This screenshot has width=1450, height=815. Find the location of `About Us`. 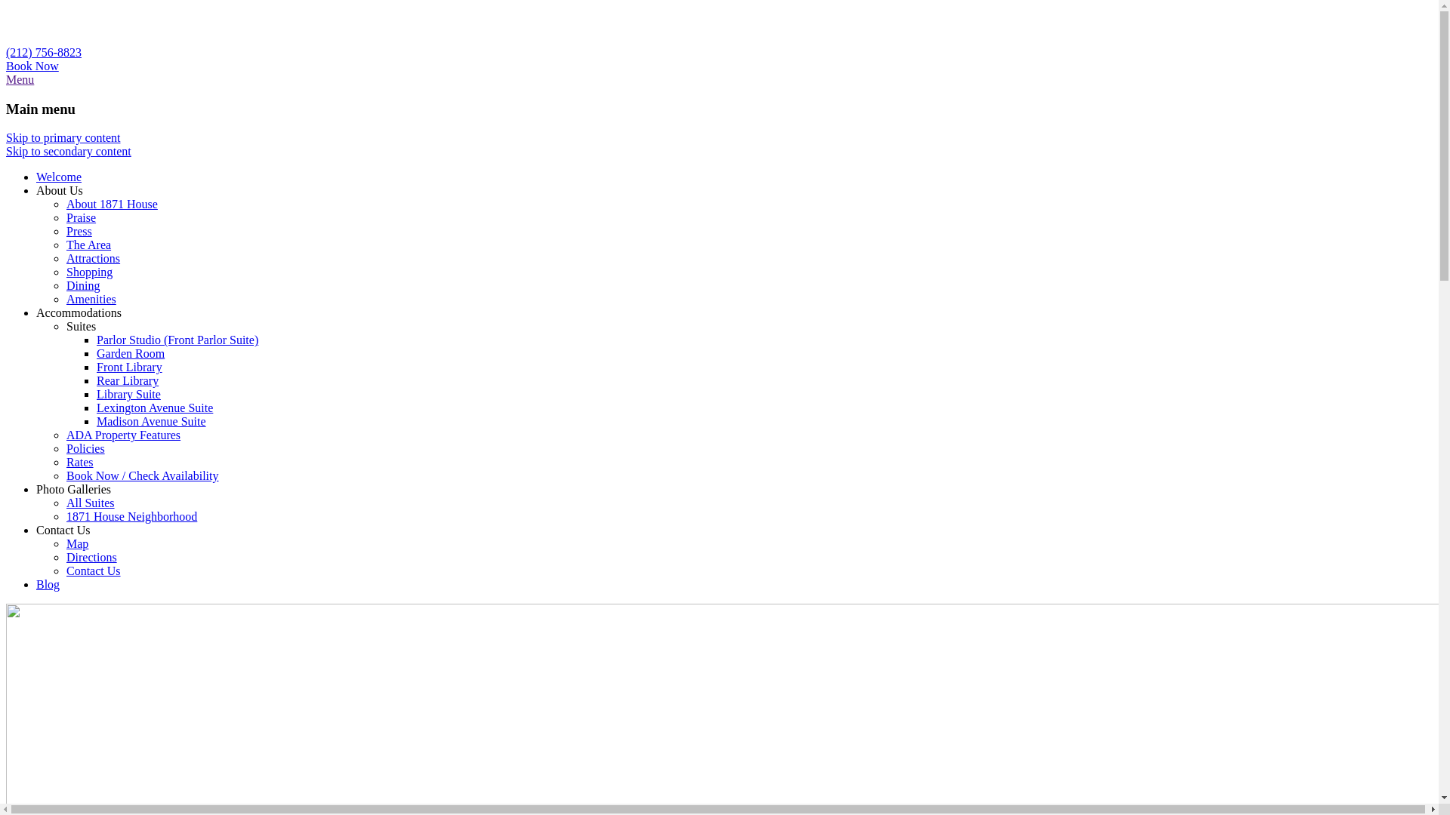

About Us is located at coordinates (60, 190).